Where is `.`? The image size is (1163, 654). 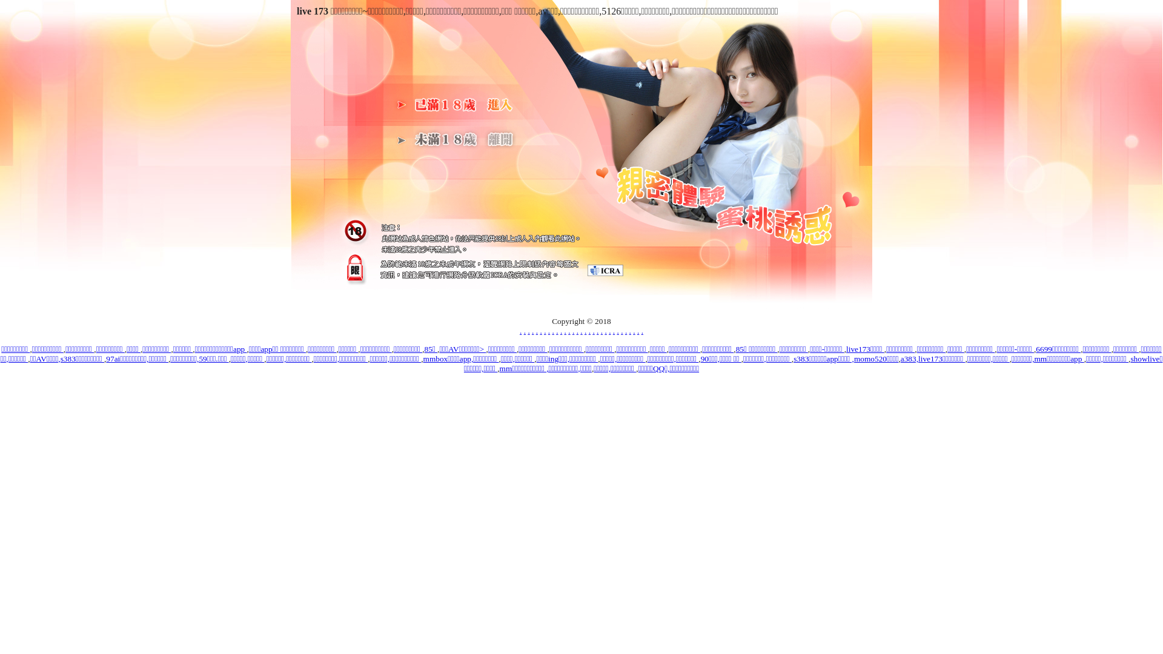
. is located at coordinates (528, 331).